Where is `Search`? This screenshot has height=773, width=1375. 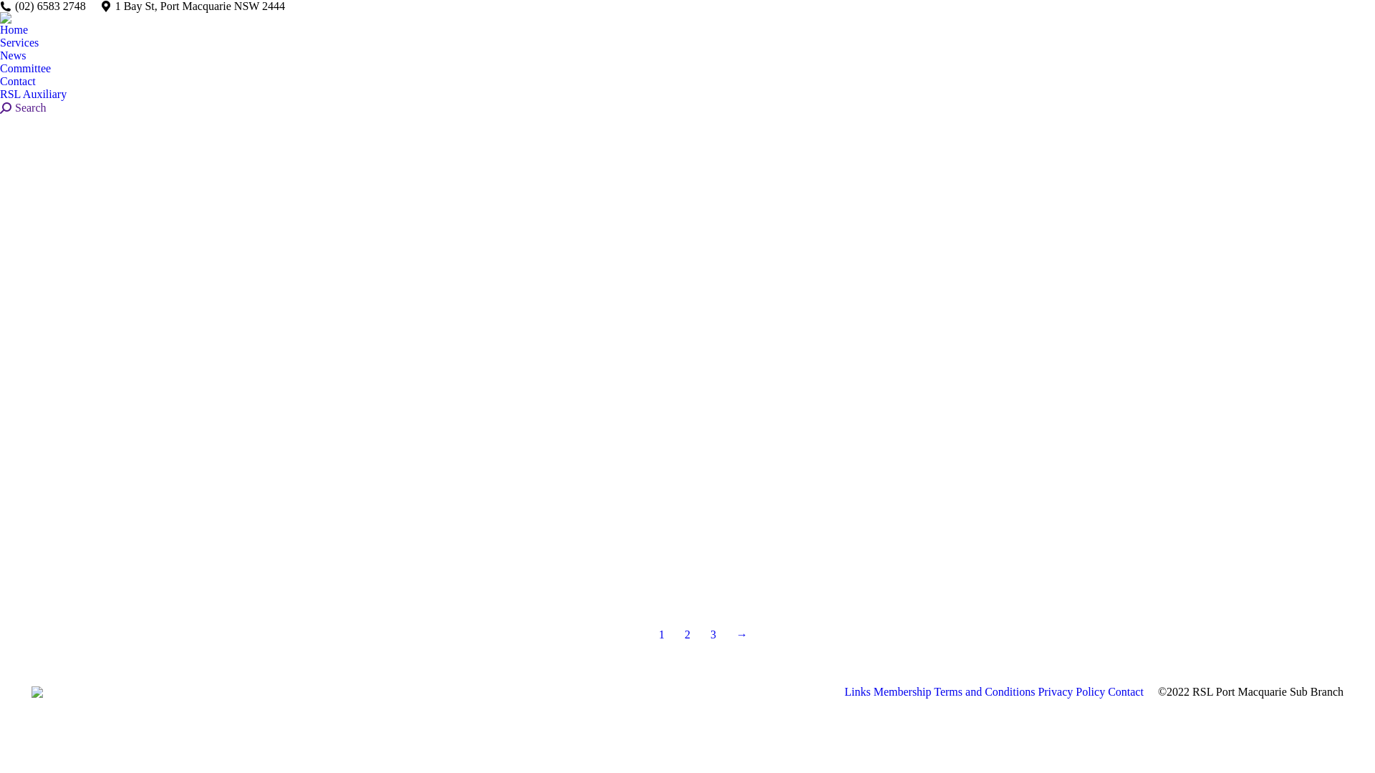 Search is located at coordinates (23, 108).